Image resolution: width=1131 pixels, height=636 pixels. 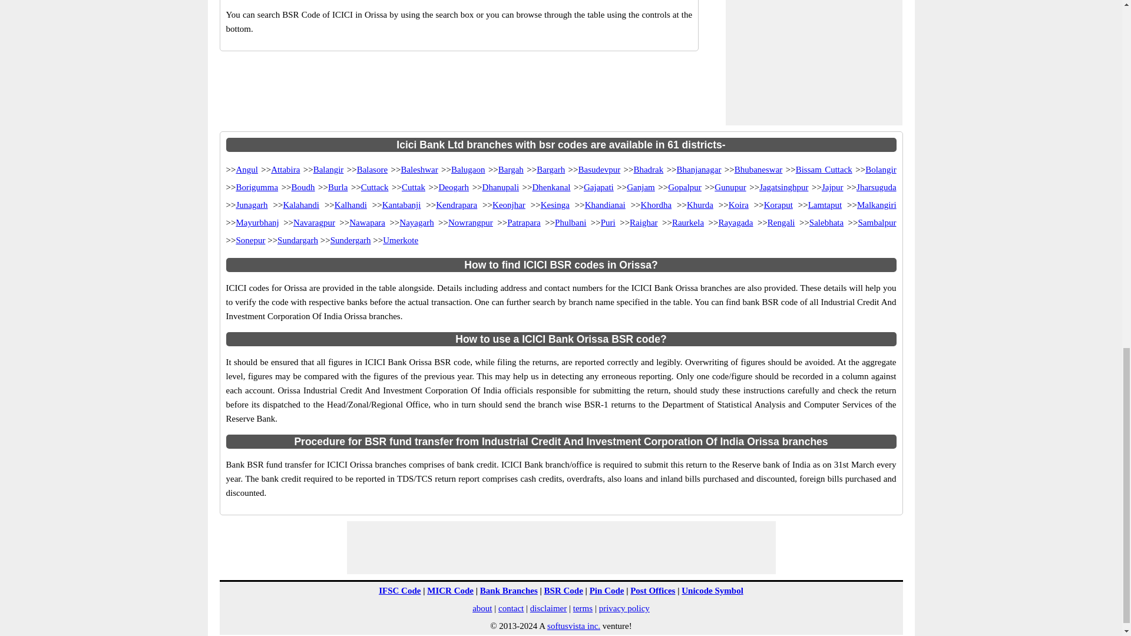 What do you see at coordinates (328, 169) in the screenshot?
I see `Balangir` at bounding box center [328, 169].